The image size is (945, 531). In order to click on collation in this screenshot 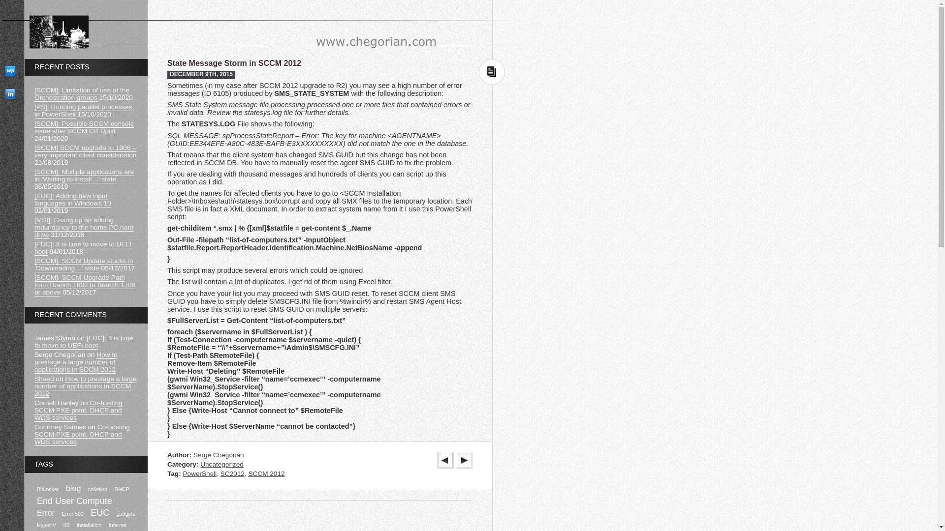, I will do `click(97, 490)`.